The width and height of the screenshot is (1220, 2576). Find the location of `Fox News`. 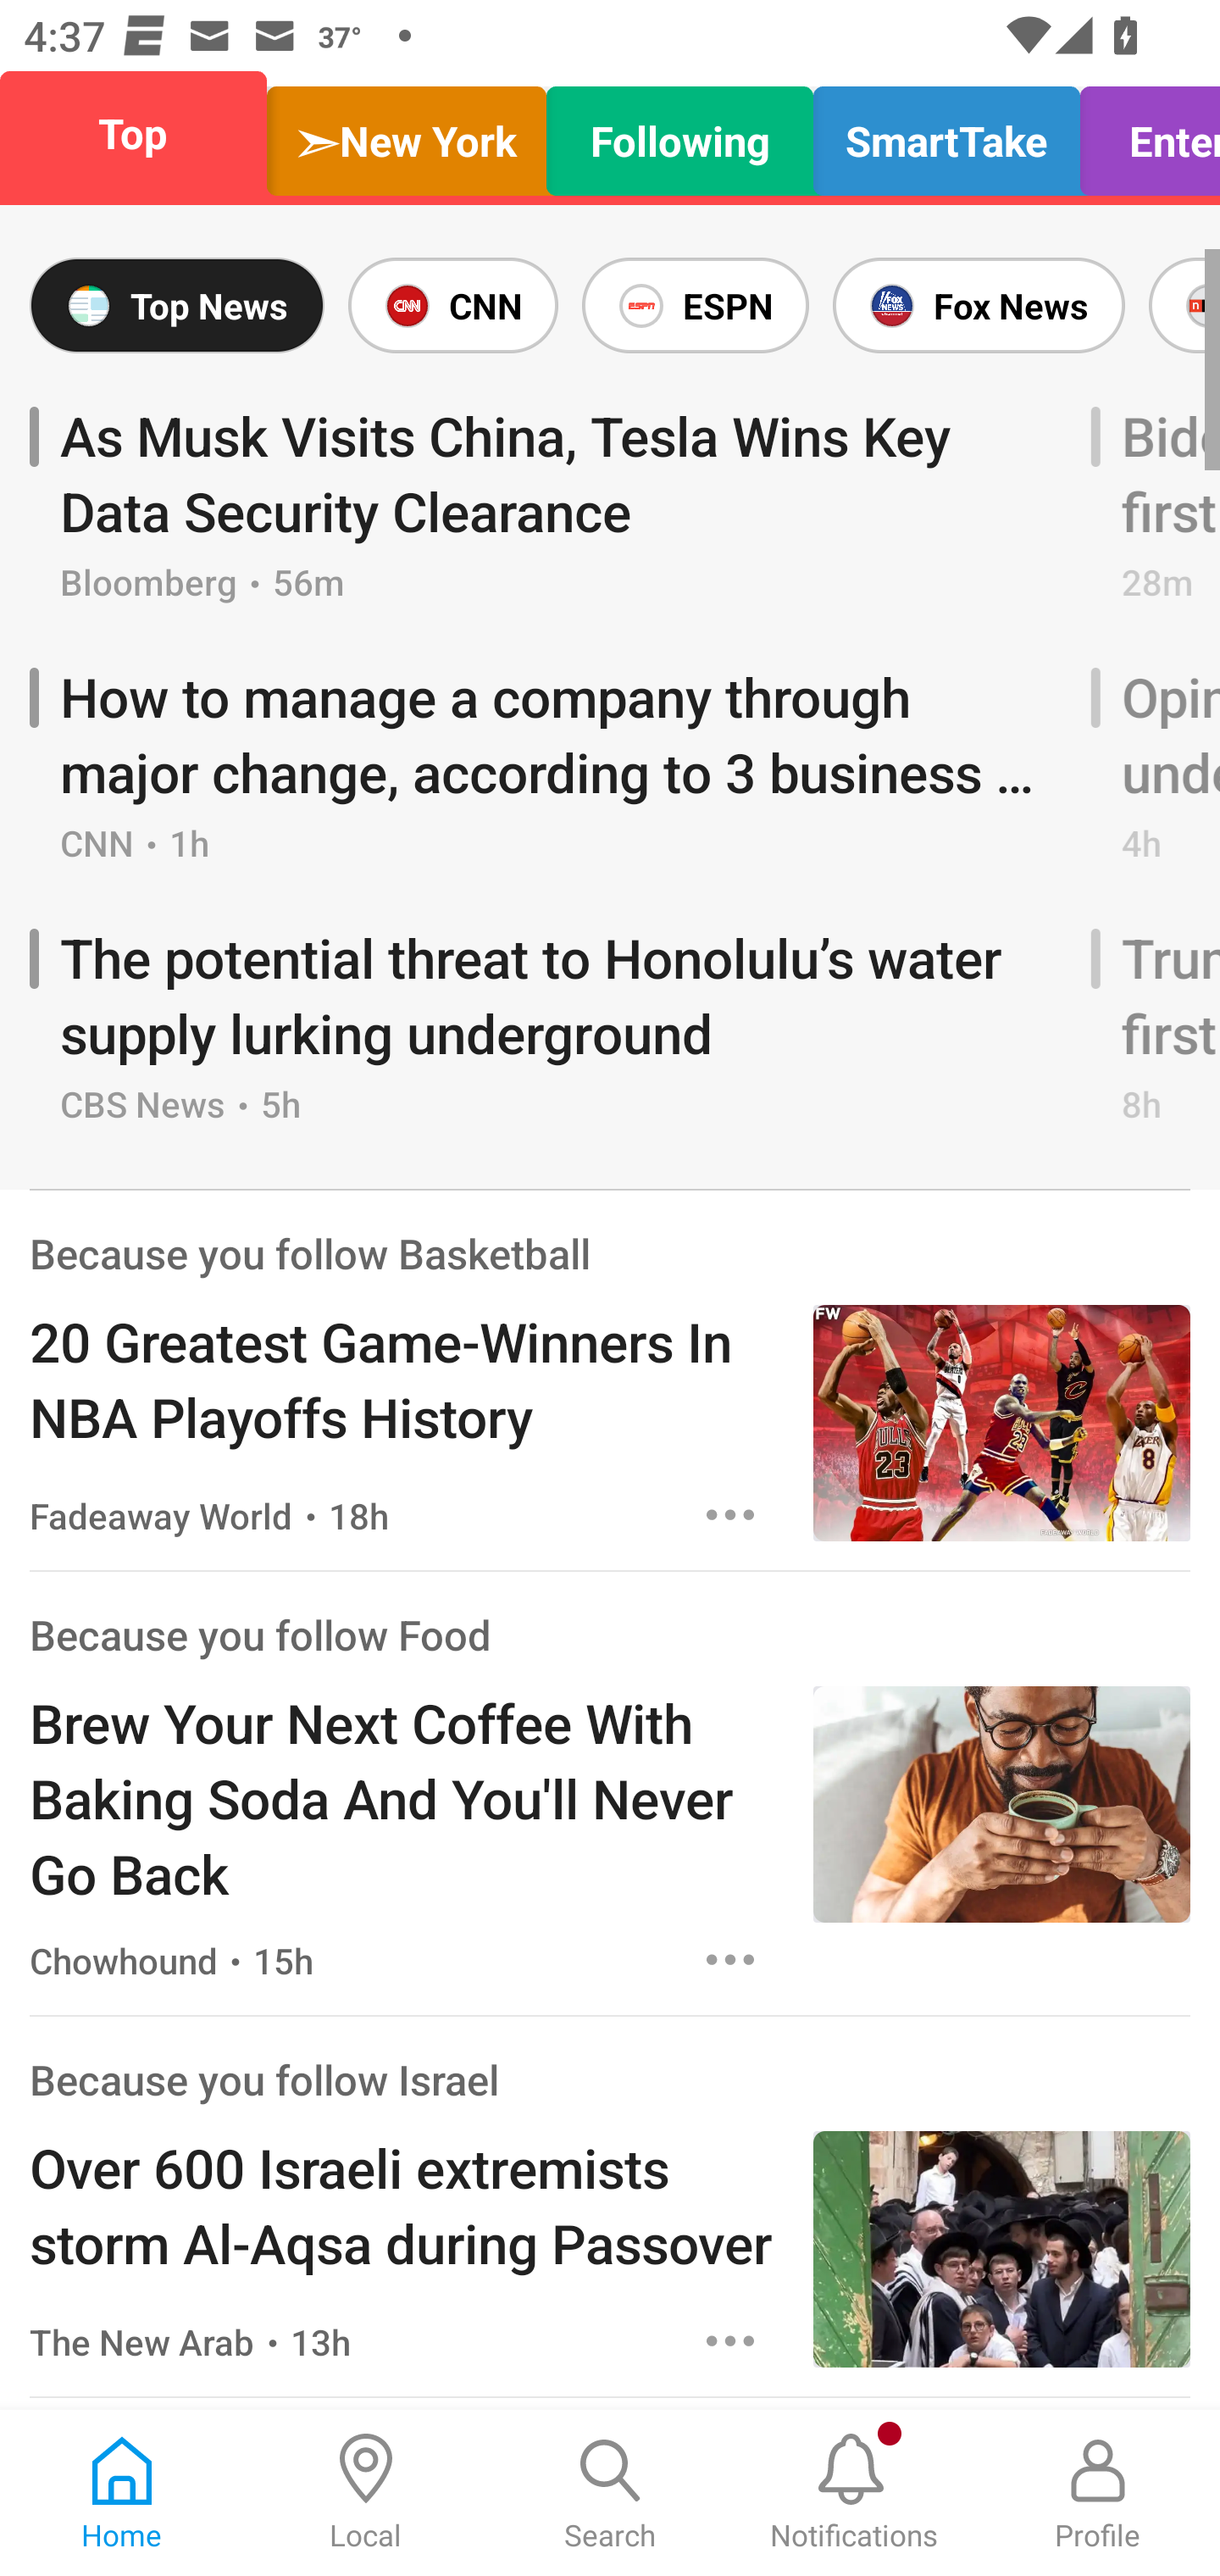

Fox News is located at coordinates (979, 305).